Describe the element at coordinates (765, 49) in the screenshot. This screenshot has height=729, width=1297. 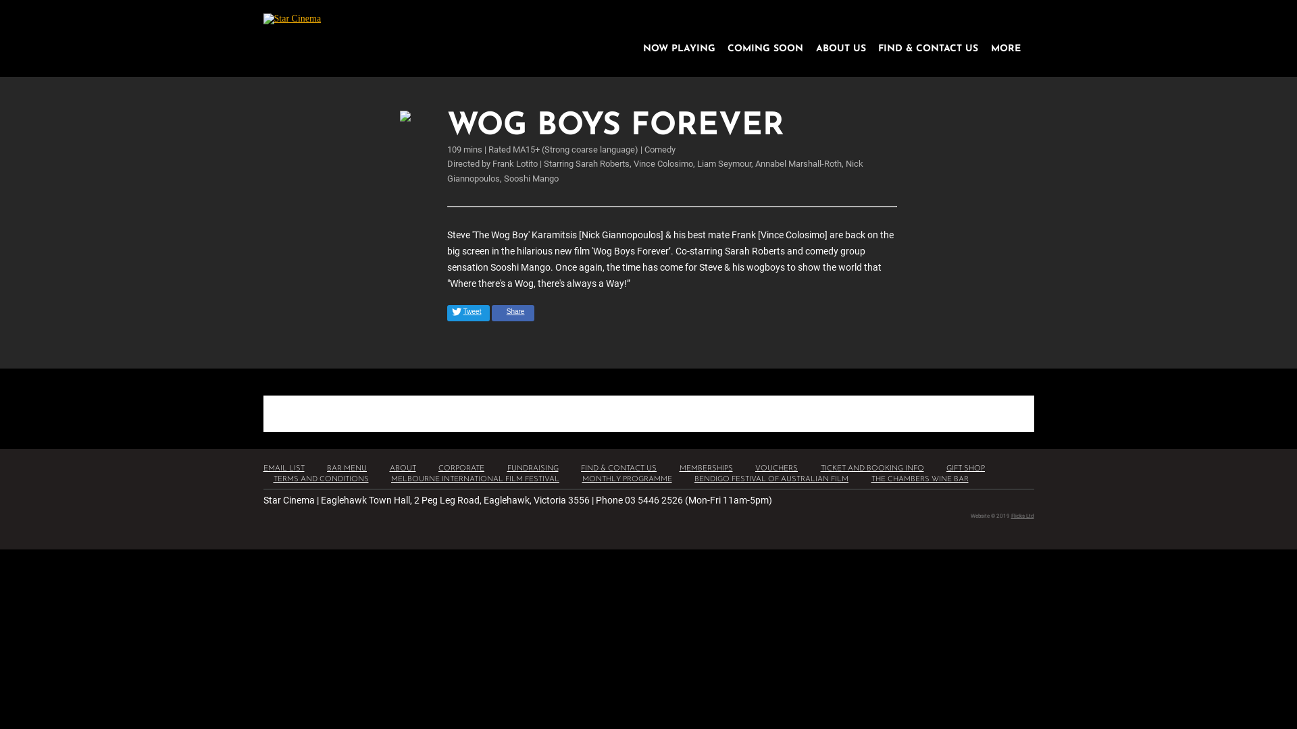
I see `COMING SOON` at that location.